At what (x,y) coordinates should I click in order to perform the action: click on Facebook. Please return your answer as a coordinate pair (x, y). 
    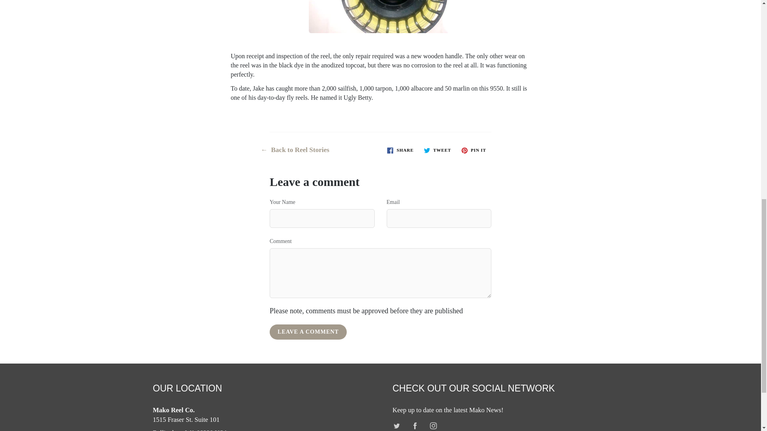
    Looking at the image, I should click on (415, 425).